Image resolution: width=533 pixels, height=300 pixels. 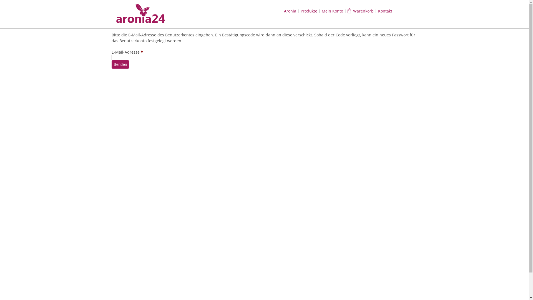 I want to click on Mein Konto, so click(x=333, y=11).